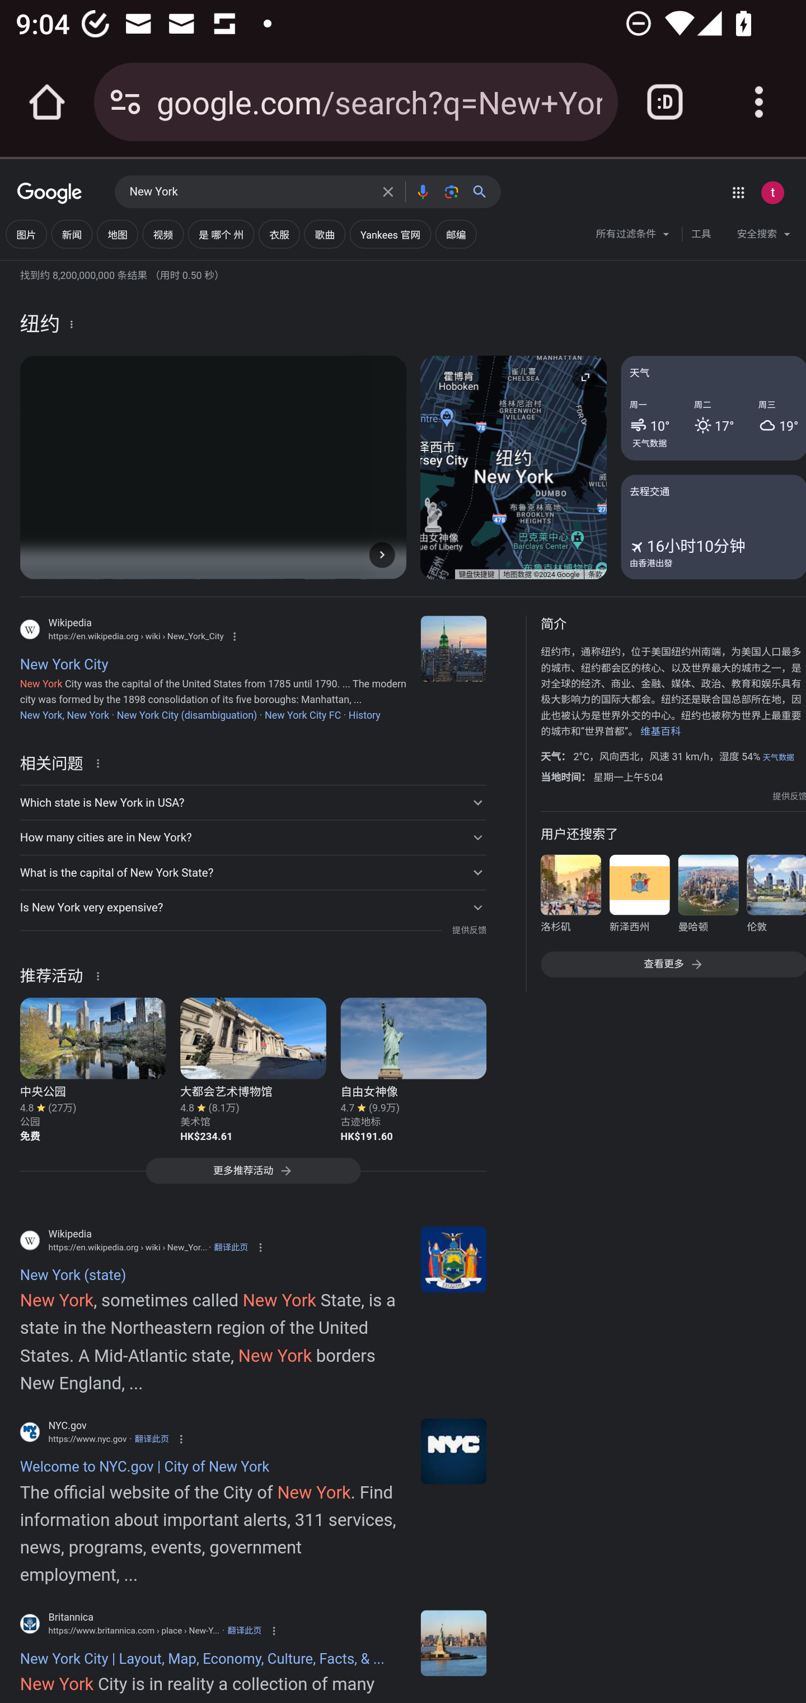  What do you see at coordinates (152, 1439) in the screenshot?
I see `翻译此页` at bounding box center [152, 1439].